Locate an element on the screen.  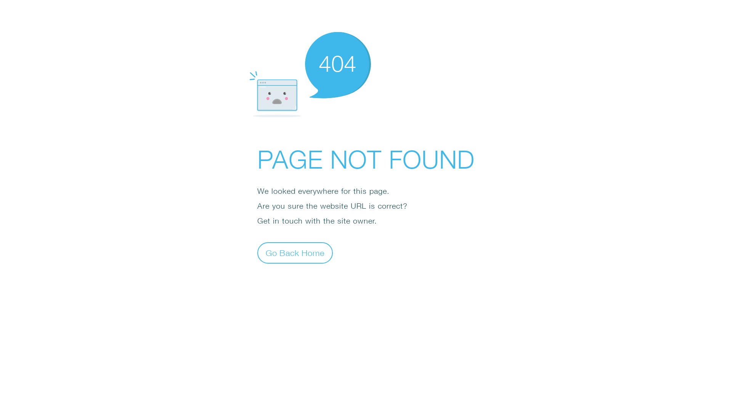
Go Back Home is located at coordinates (295, 253).